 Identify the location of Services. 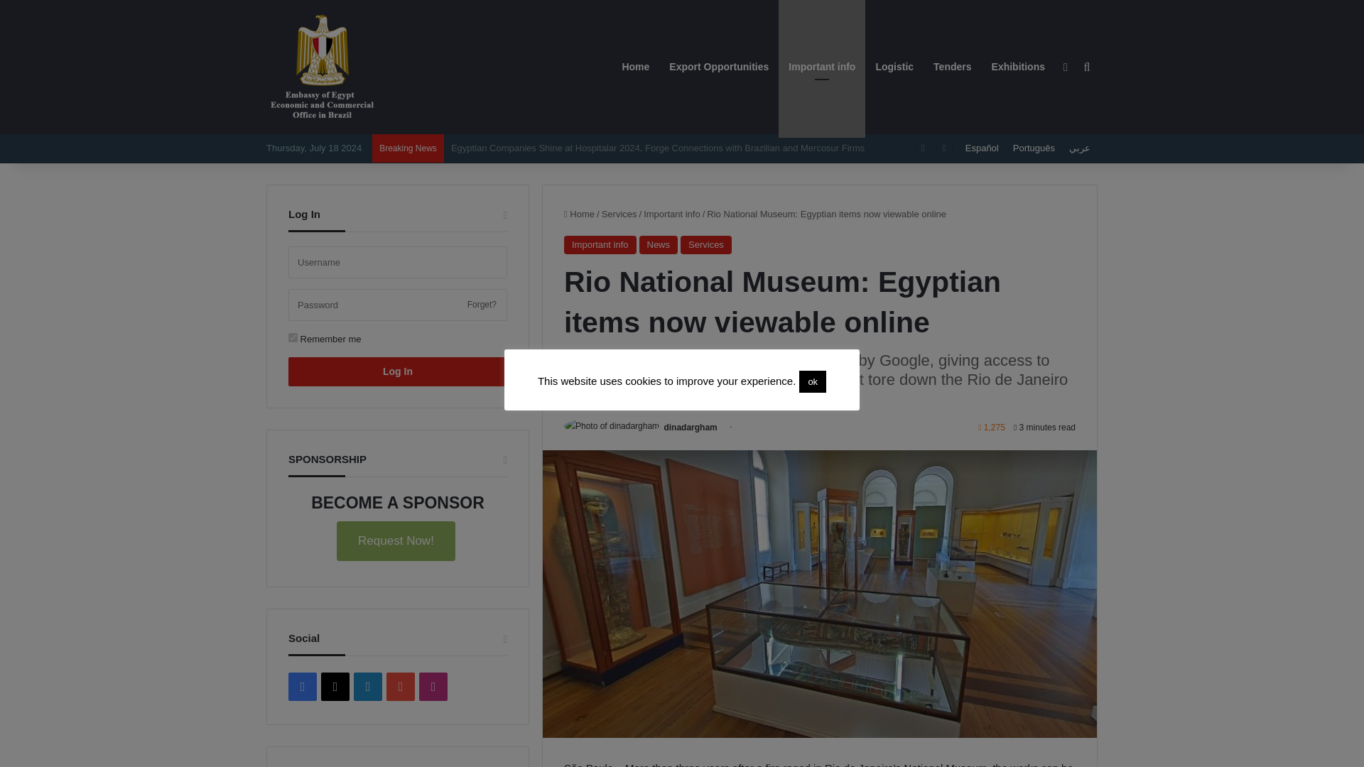
(706, 244).